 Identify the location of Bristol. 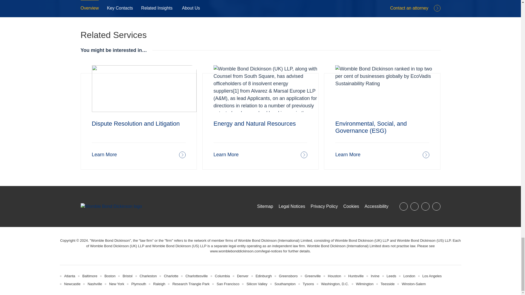
(127, 276).